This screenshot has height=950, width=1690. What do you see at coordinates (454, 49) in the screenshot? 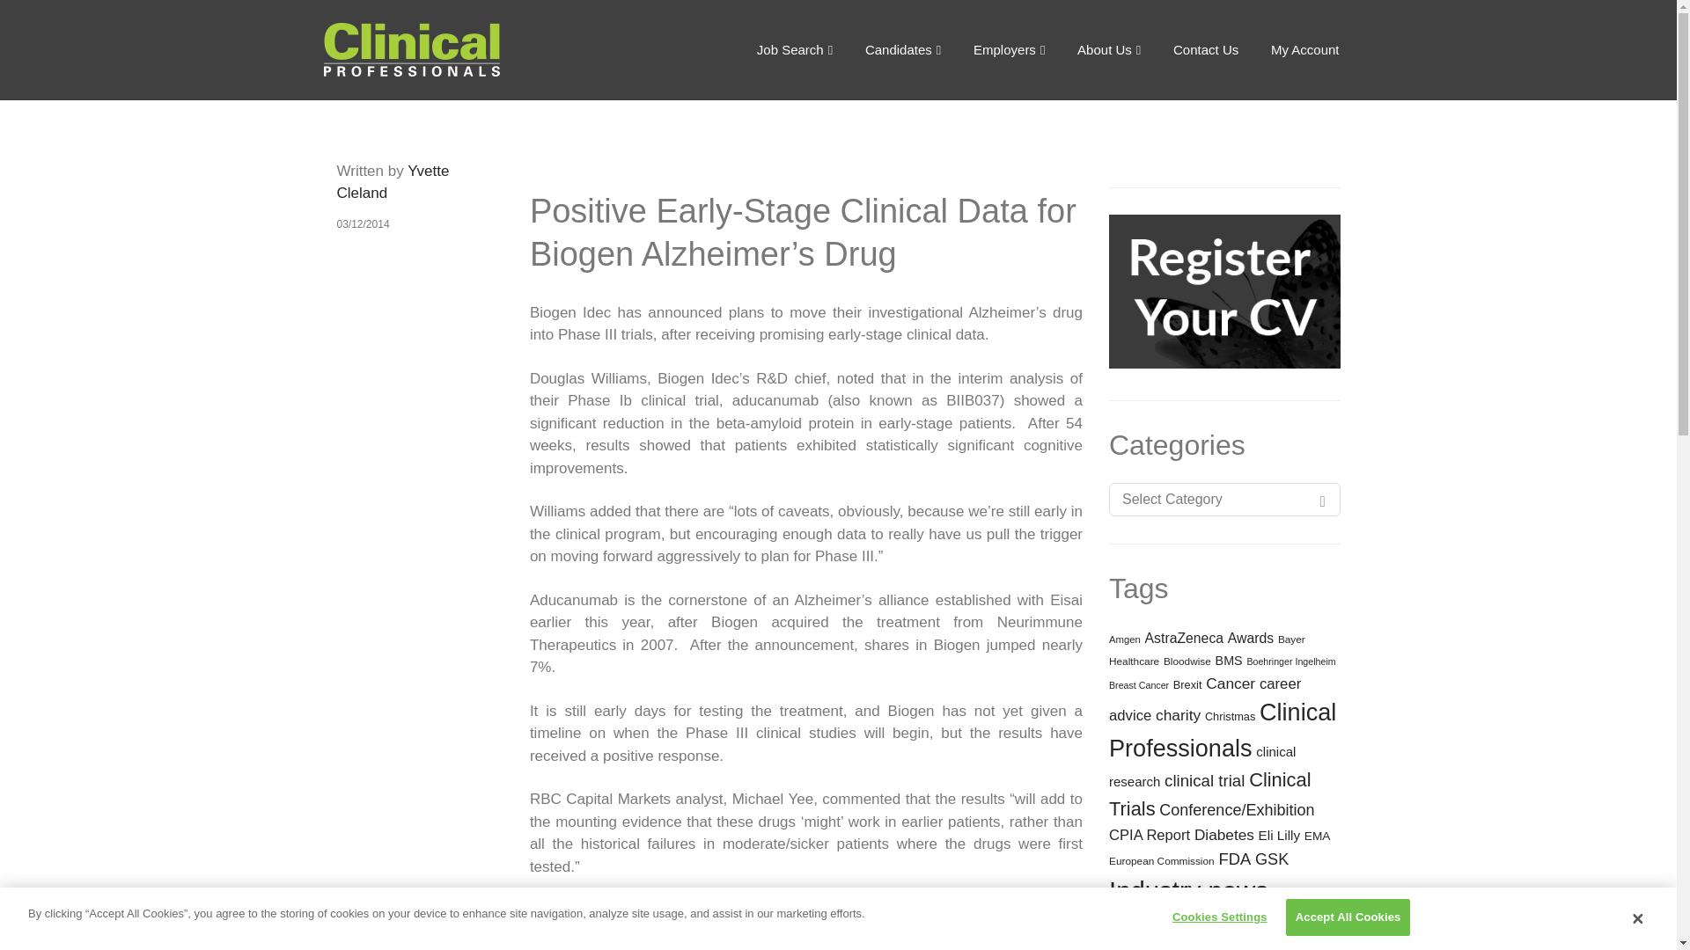
I see `Clinical Professionals` at bounding box center [454, 49].